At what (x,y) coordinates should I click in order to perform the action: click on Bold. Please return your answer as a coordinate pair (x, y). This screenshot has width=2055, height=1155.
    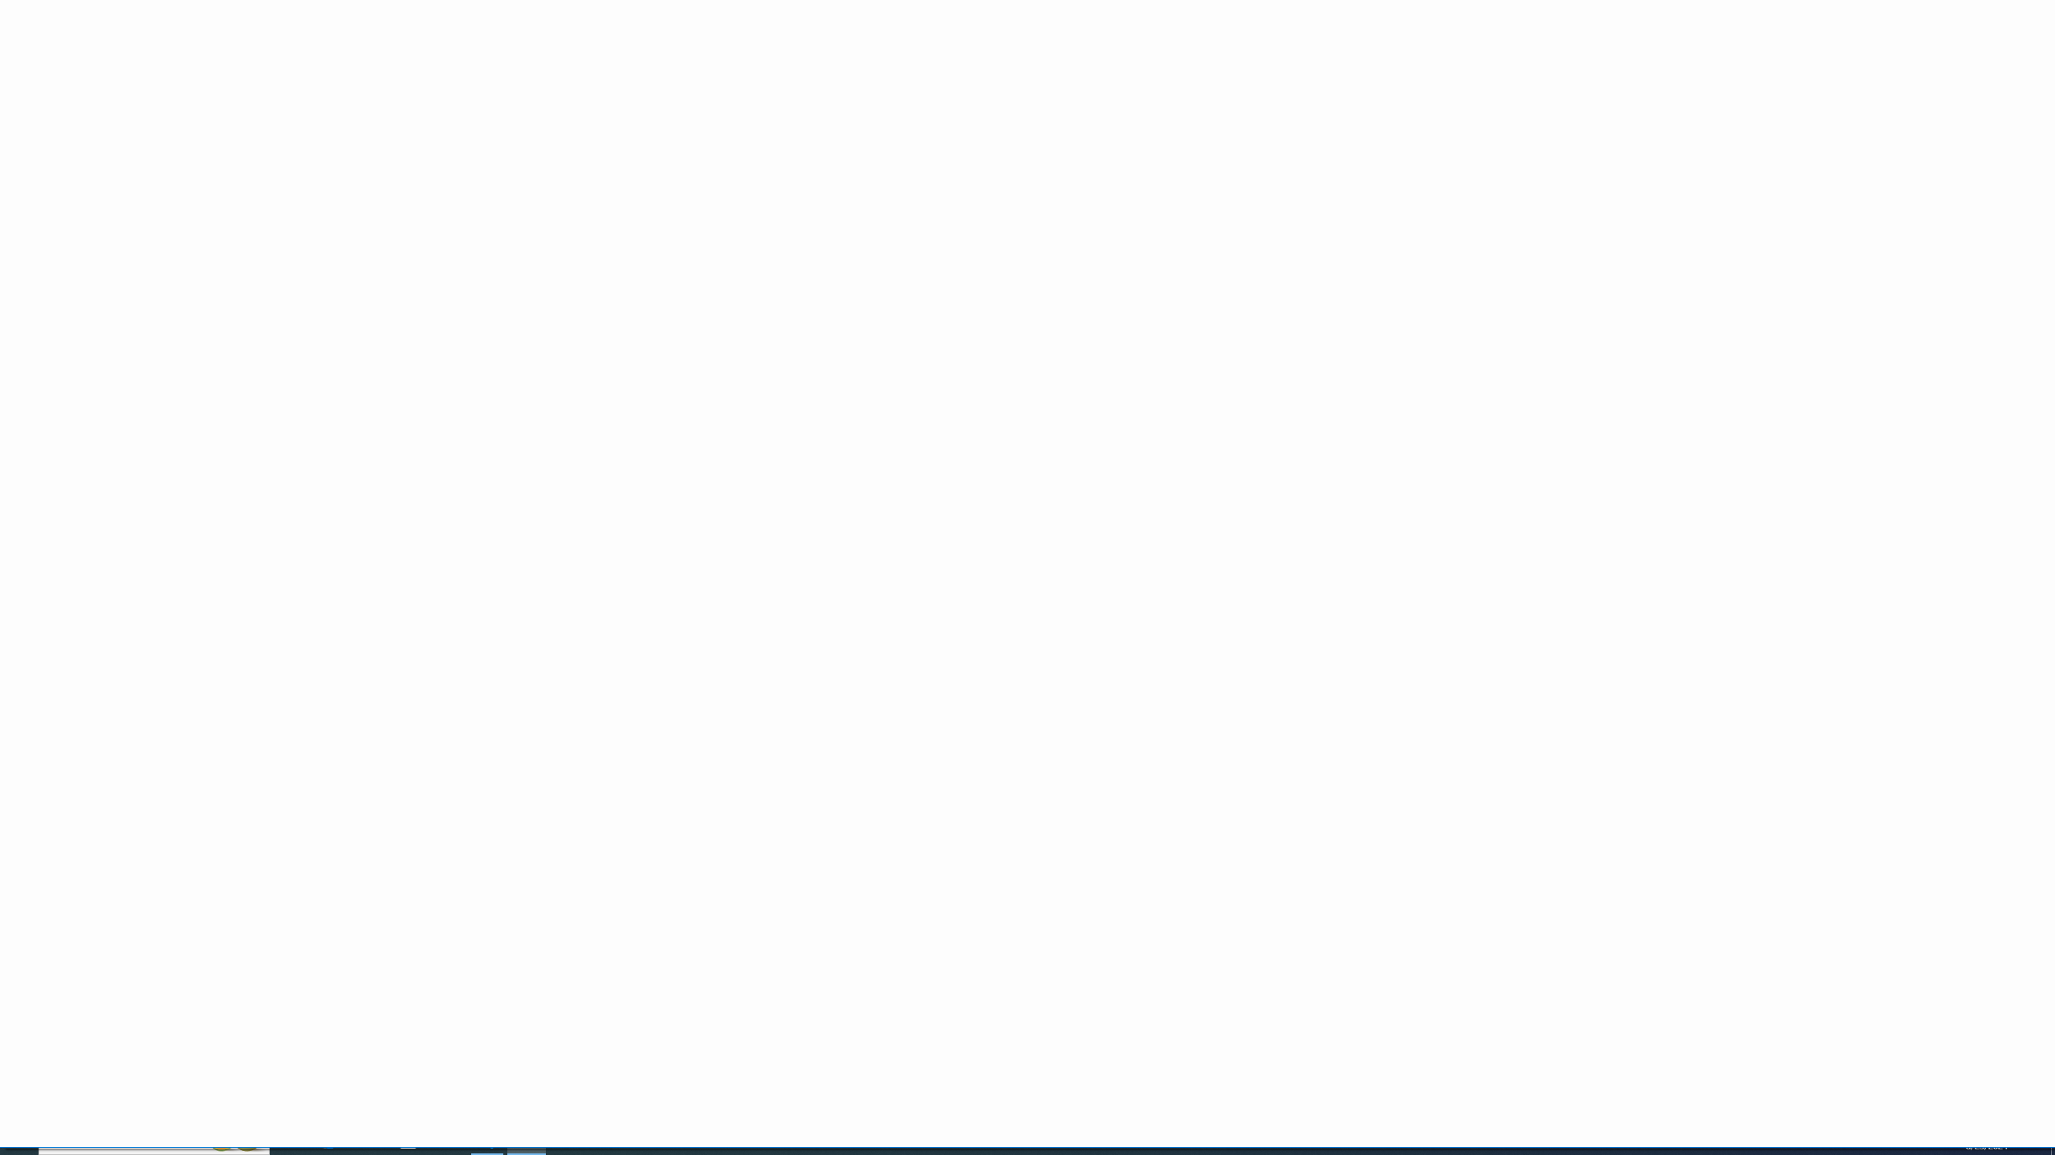
    Looking at the image, I should click on (148, 96).